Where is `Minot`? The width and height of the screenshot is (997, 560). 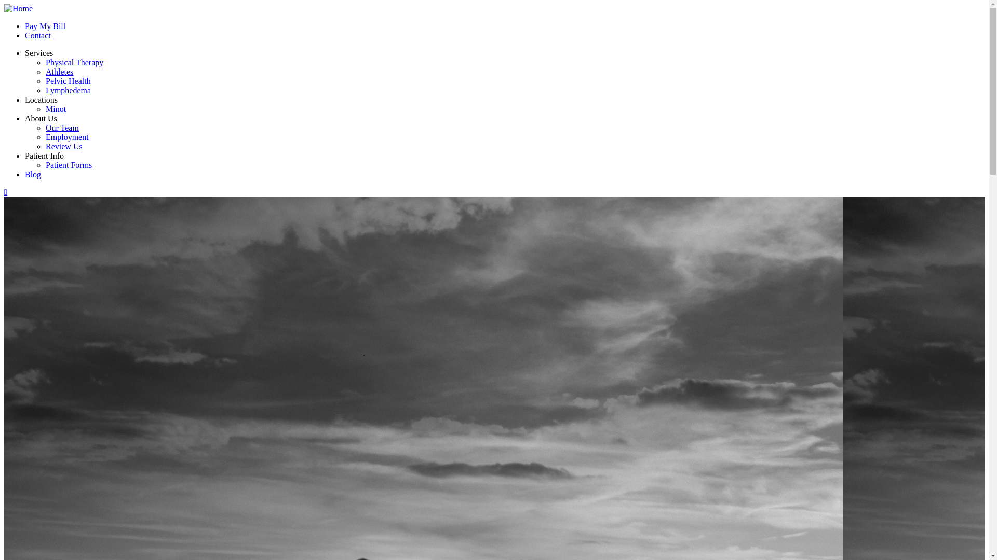
Minot is located at coordinates (56, 109).